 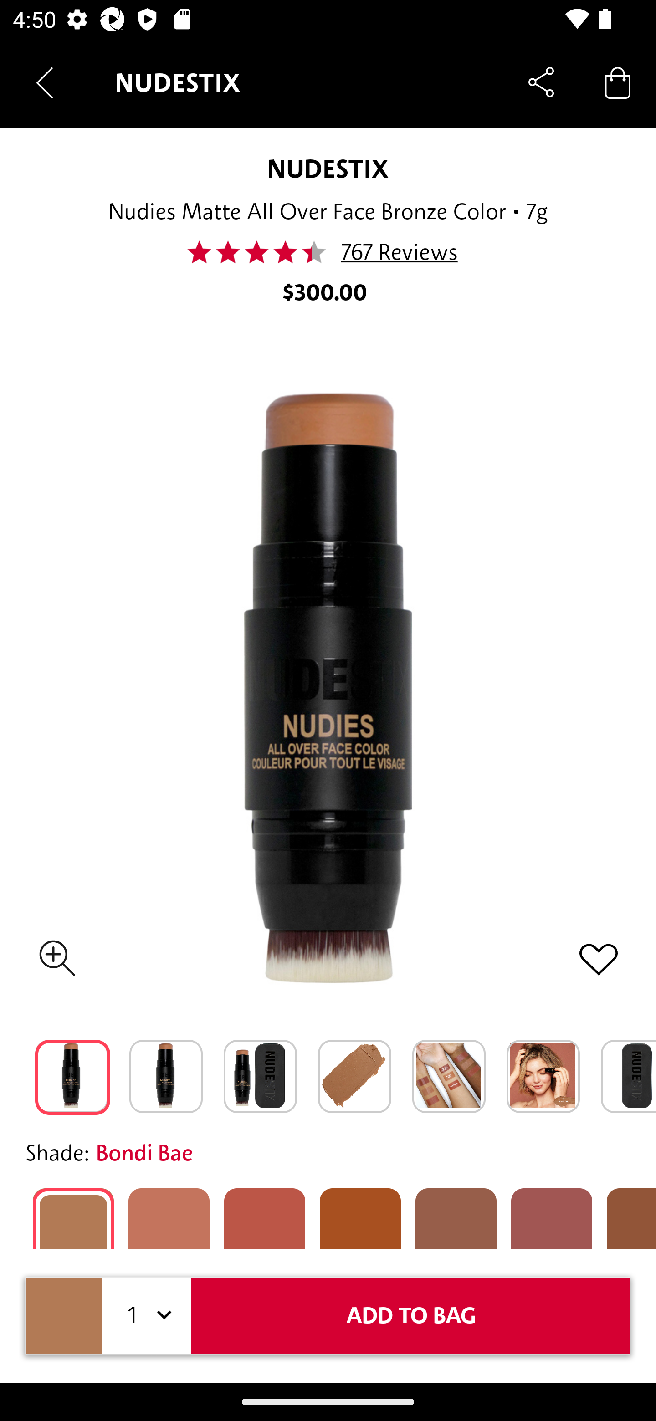 What do you see at coordinates (618, 82) in the screenshot?
I see `Bag` at bounding box center [618, 82].